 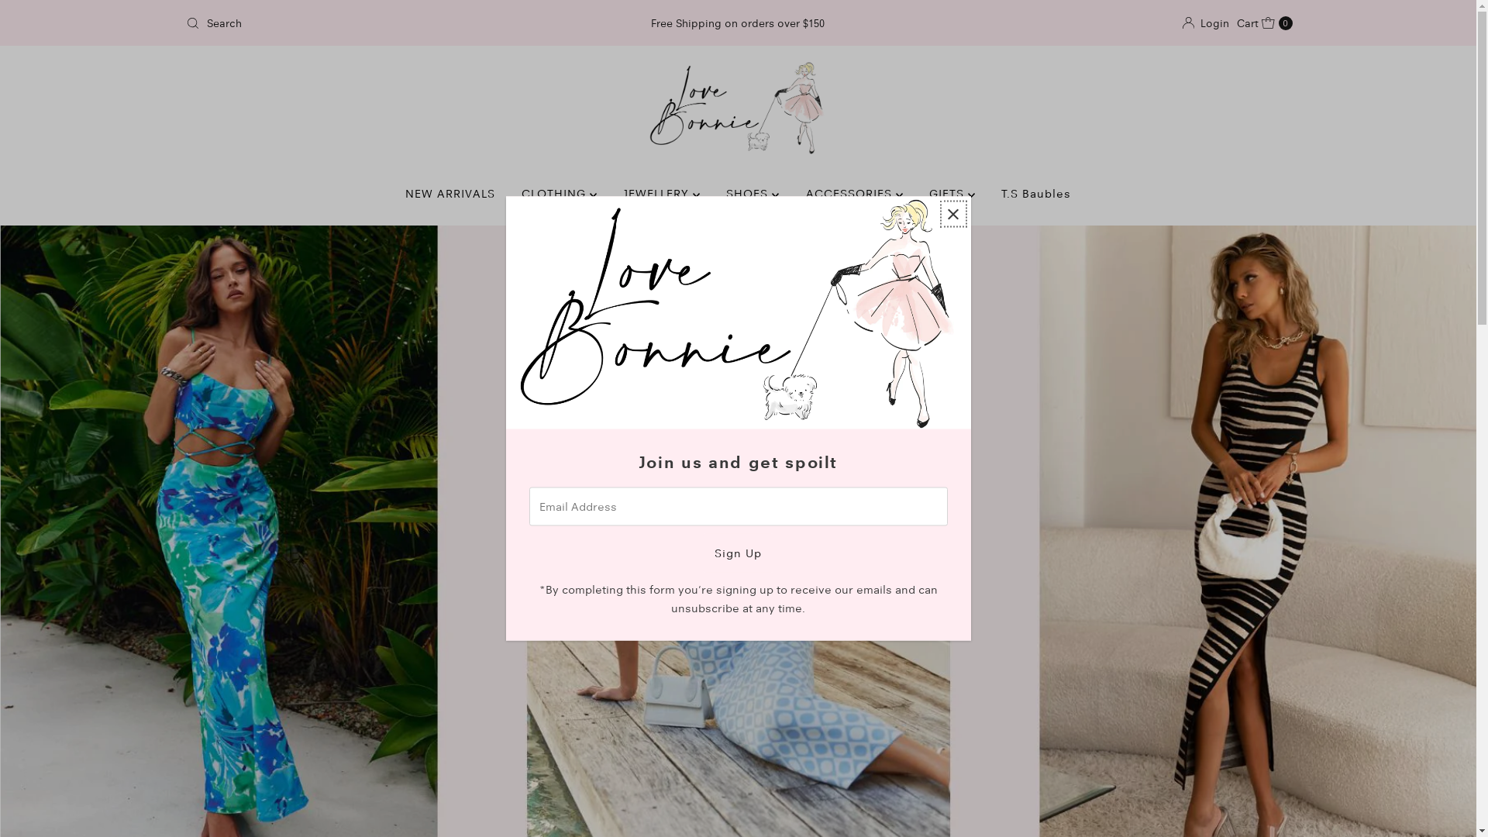 What do you see at coordinates (450, 194) in the screenshot?
I see `NEW ARRIVALS` at bounding box center [450, 194].